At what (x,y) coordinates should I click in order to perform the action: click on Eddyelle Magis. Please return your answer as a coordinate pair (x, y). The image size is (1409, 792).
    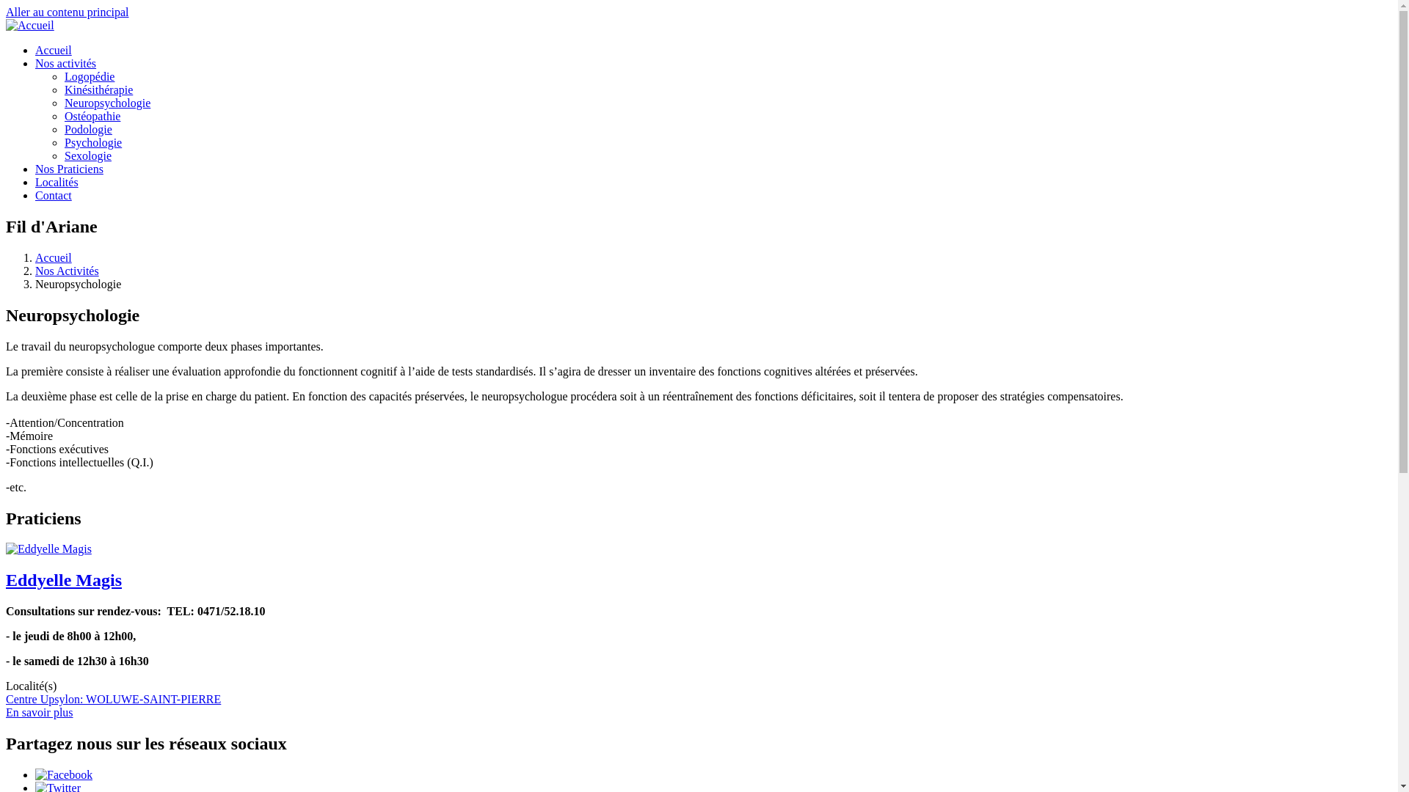
    Looking at the image, I should click on (48, 549).